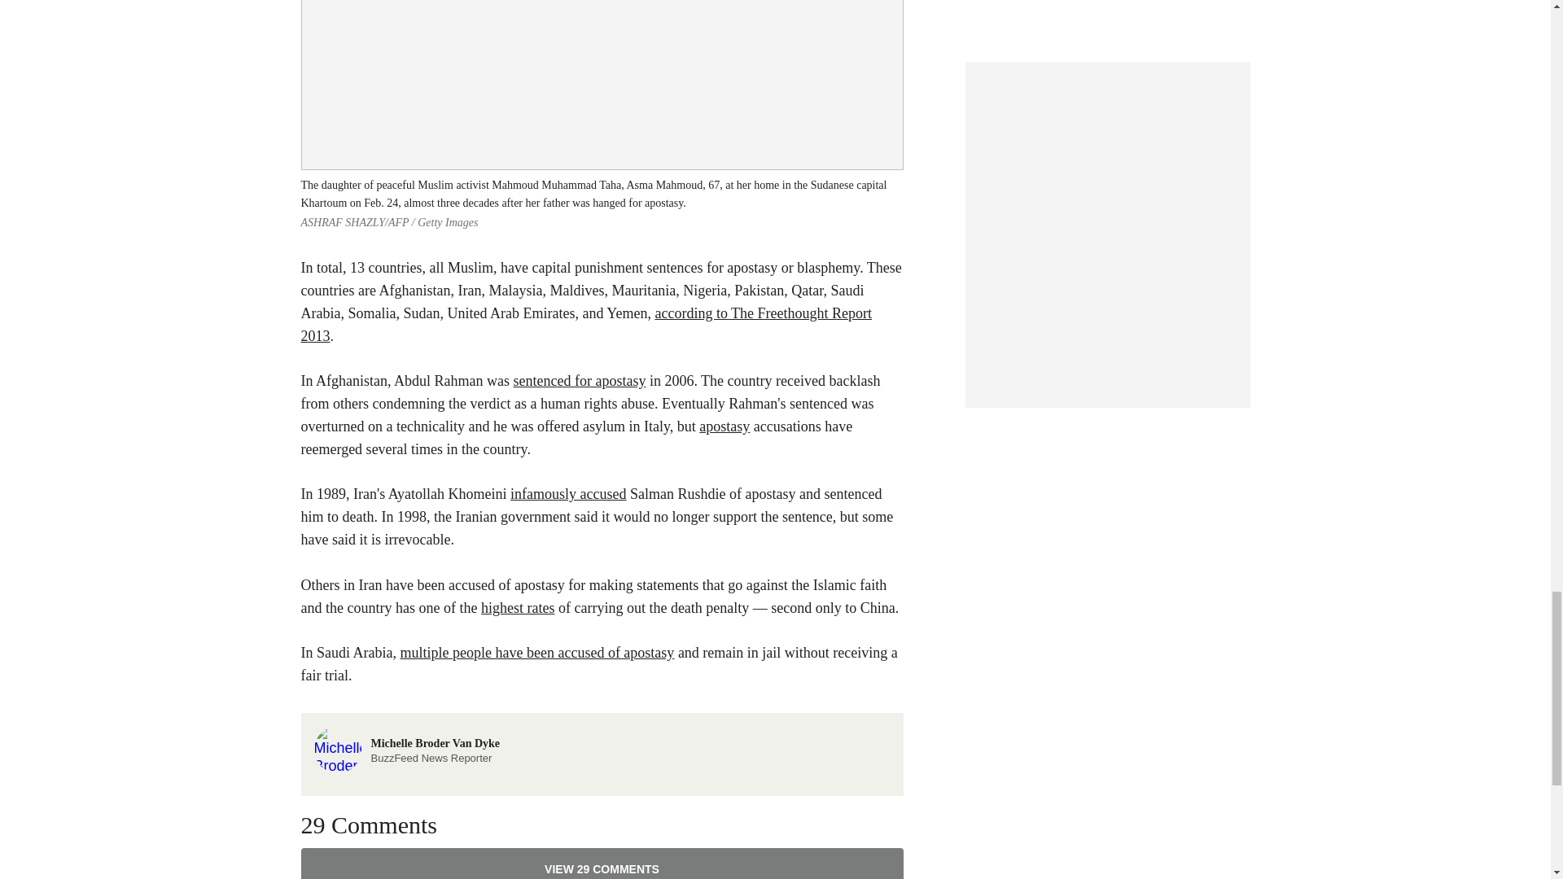 This screenshot has width=1563, height=879. Describe the element at coordinates (602, 864) in the screenshot. I see `VIEW 29 COMMENTS` at that location.